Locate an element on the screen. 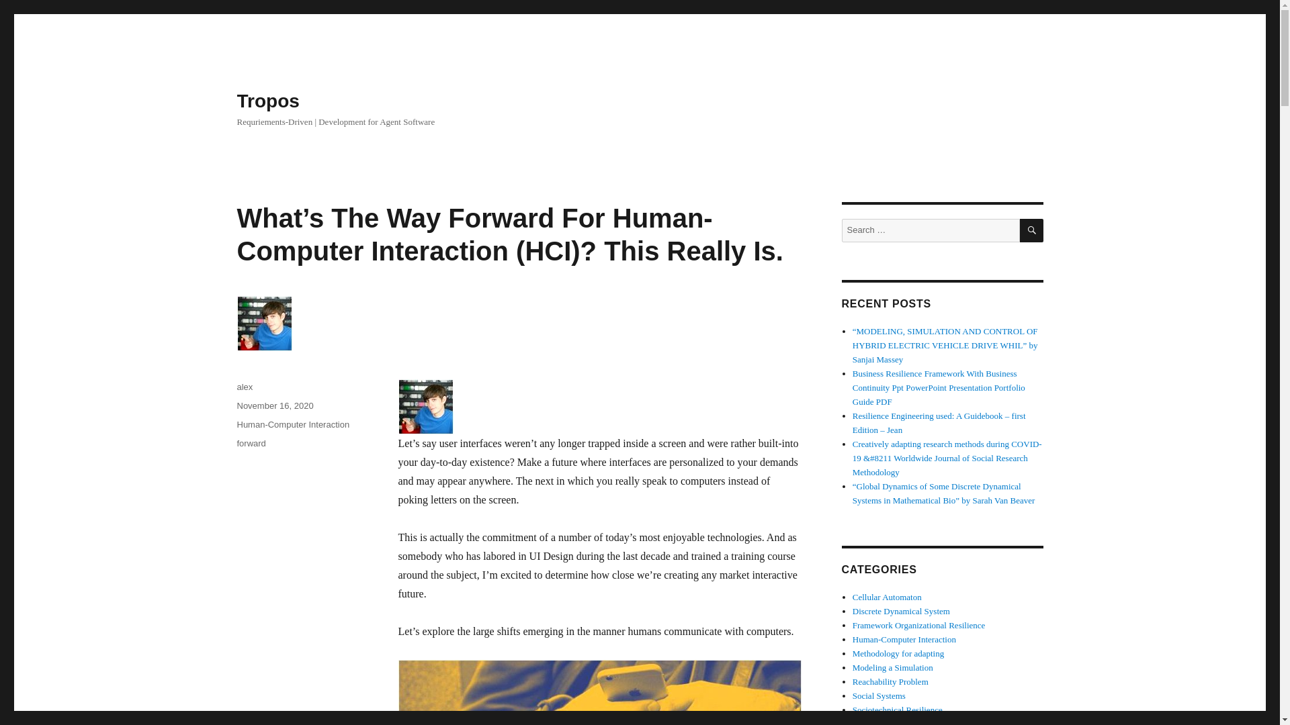 This screenshot has height=725, width=1290. November 16, 2020 is located at coordinates (274, 405).